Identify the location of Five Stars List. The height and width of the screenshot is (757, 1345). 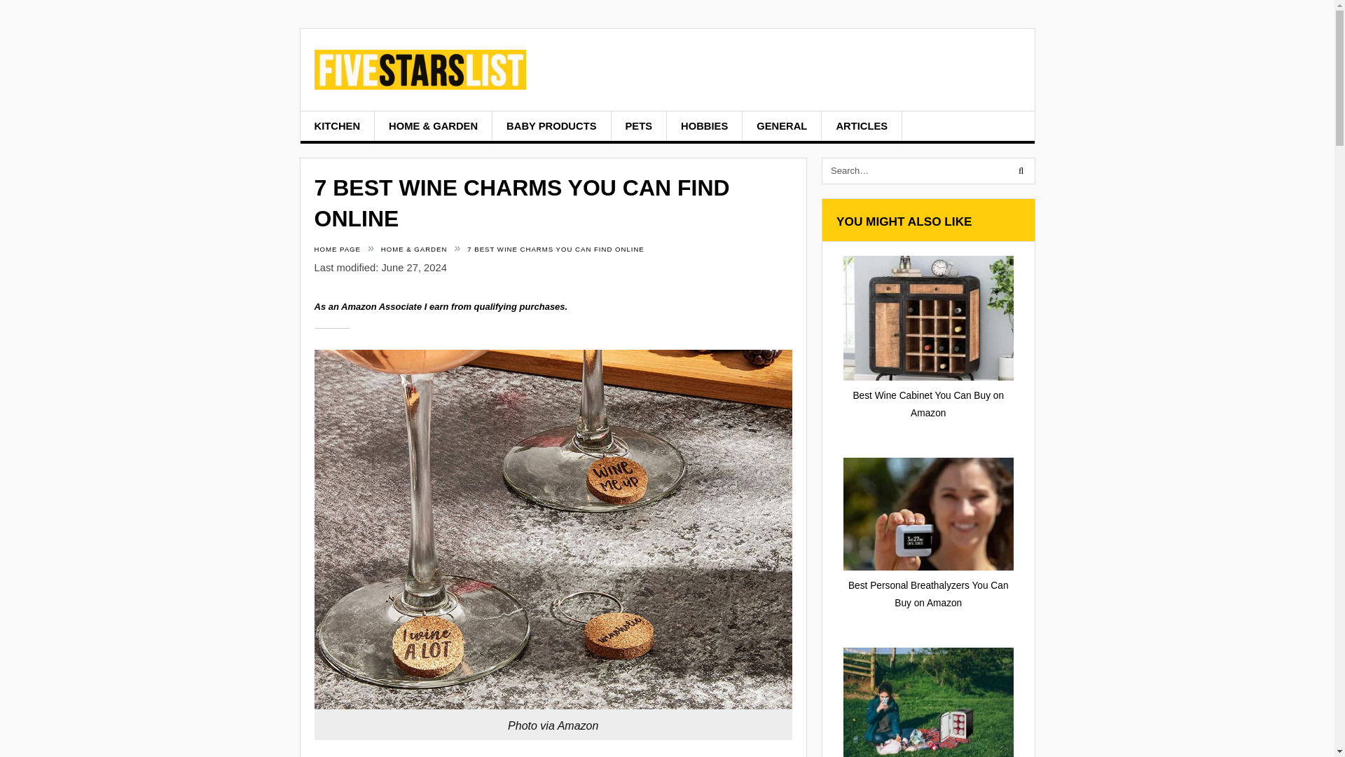
(419, 79).